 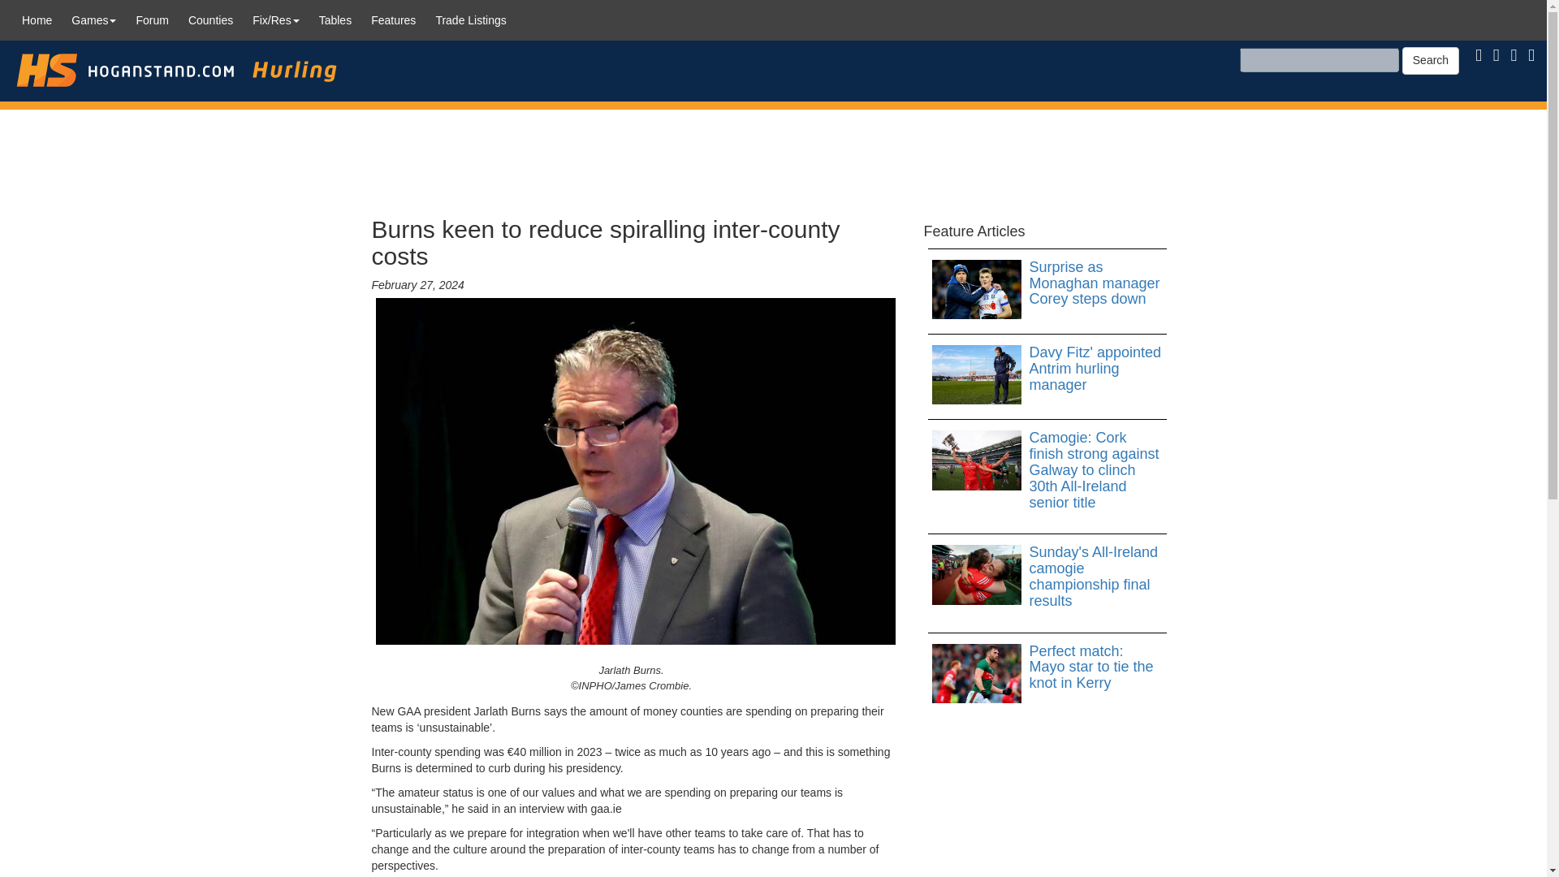 What do you see at coordinates (94, 19) in the screenshot?
I see `Games` at bounding box center [94, 19].